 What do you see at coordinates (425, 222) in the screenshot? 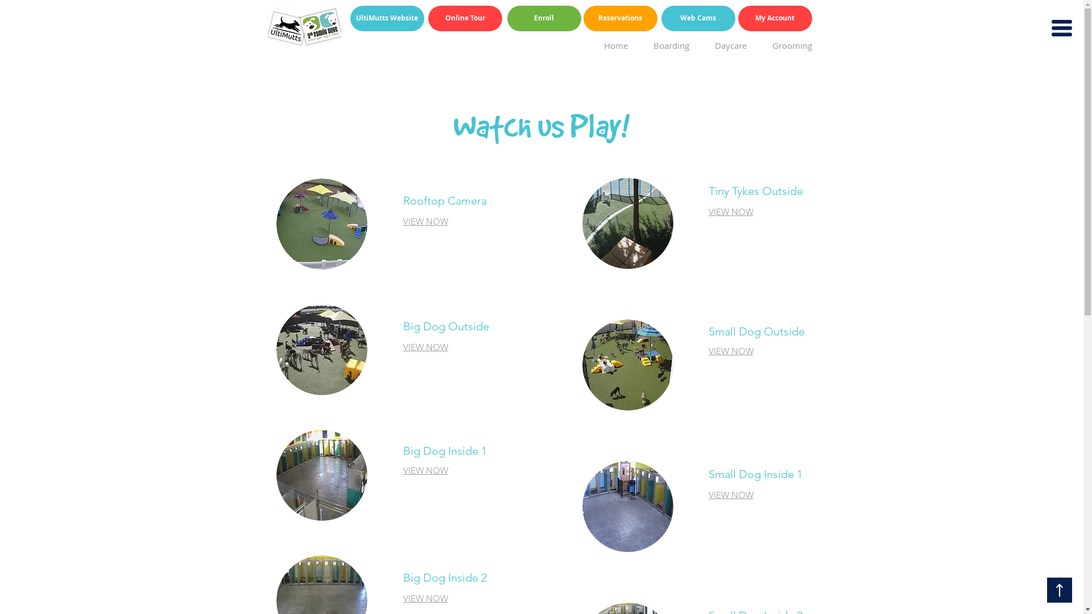
I see `VIEW NOW` at bounding box center [425, 222].